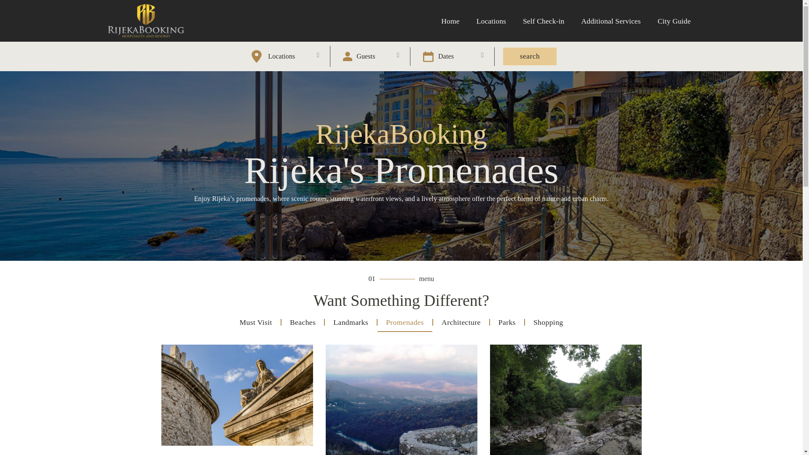 Image resolution: width=809 pixels, height=455 pixels. I want to click on search, so click(530, 56).